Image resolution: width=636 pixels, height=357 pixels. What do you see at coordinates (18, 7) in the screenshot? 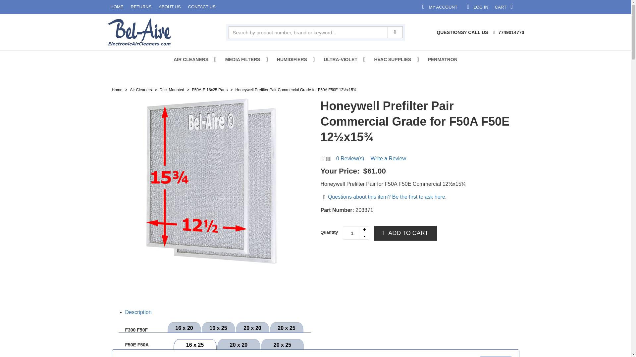
I see `ULTRA-VIOLET` at bounding box center [18, 7].